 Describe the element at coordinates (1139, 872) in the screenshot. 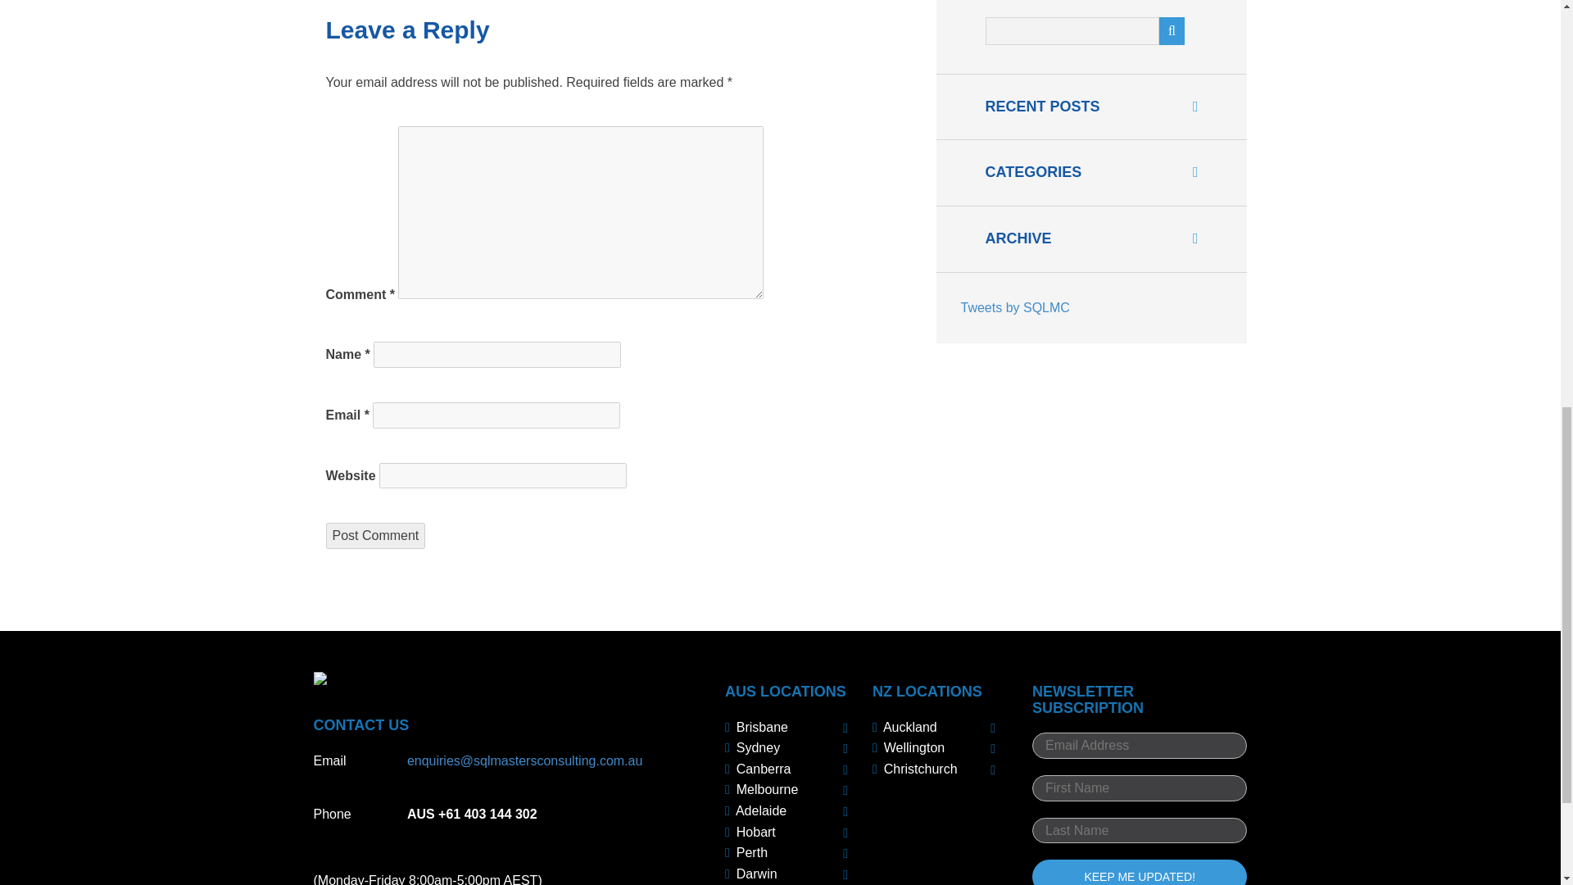

I see `Keep me updated!` at that location.